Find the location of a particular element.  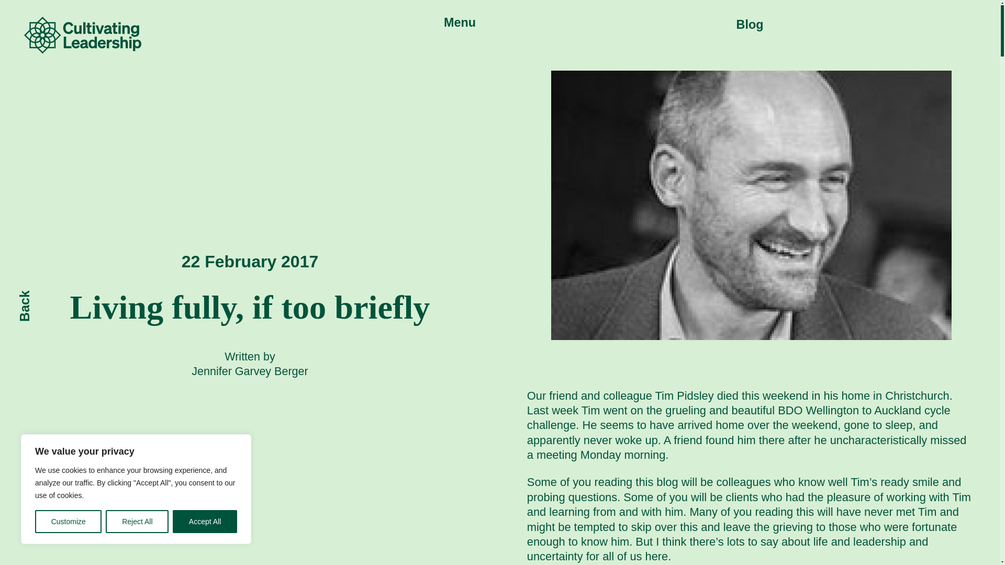

Jennifer Garvey Berger is located at coordinates (249, 371).